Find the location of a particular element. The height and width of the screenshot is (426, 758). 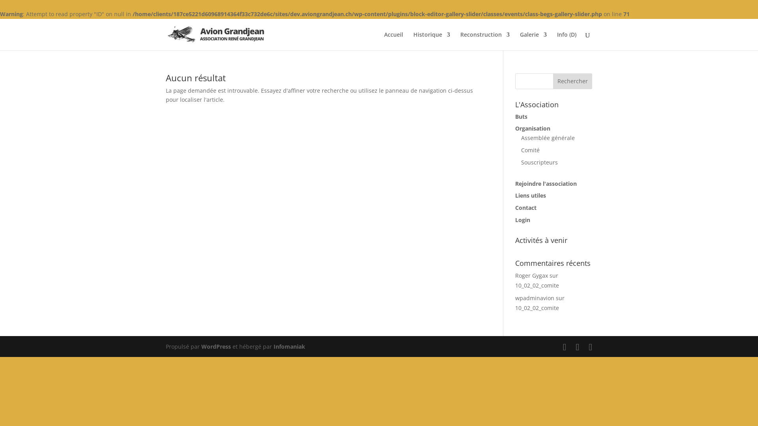

Buts is located at coordinates (521, 117).